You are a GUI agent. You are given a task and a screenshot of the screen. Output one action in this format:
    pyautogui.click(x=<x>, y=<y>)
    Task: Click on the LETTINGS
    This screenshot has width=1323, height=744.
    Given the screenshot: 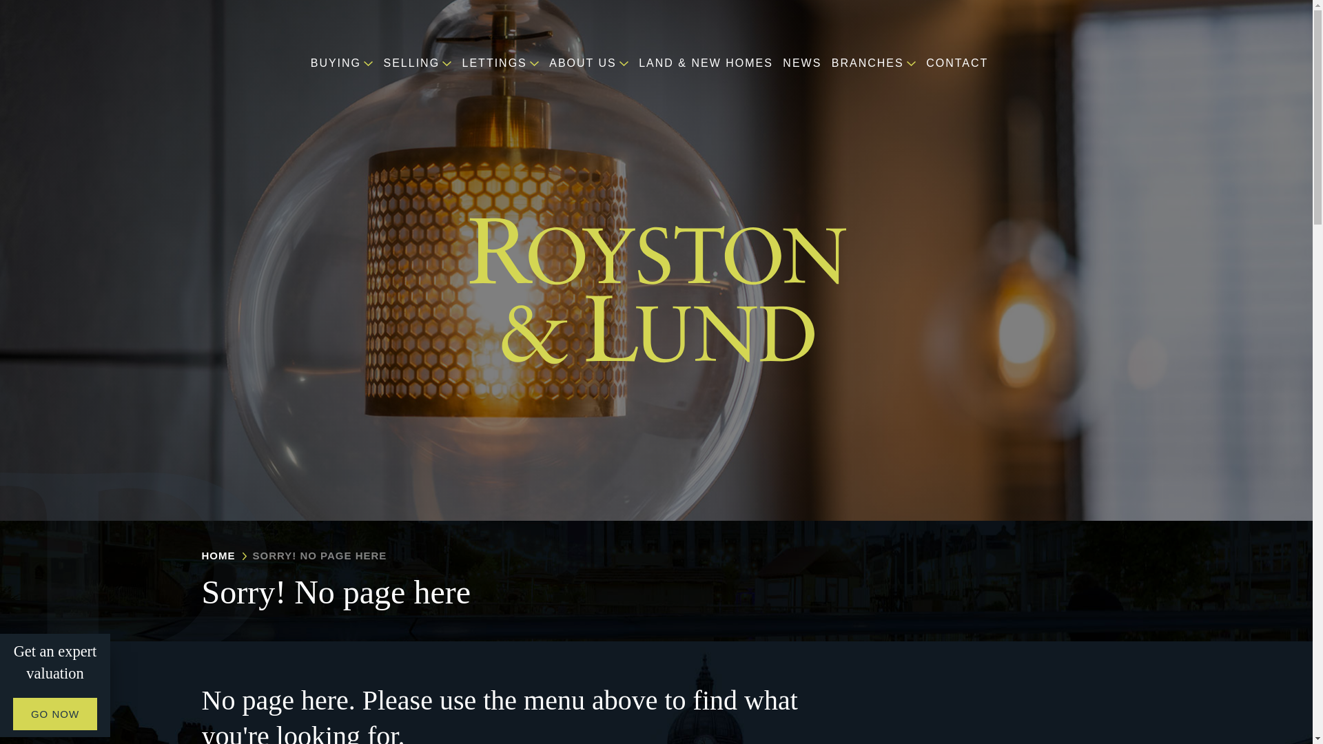 What is the action you would take?
    pyautogui.click(x=504, y=63)
    